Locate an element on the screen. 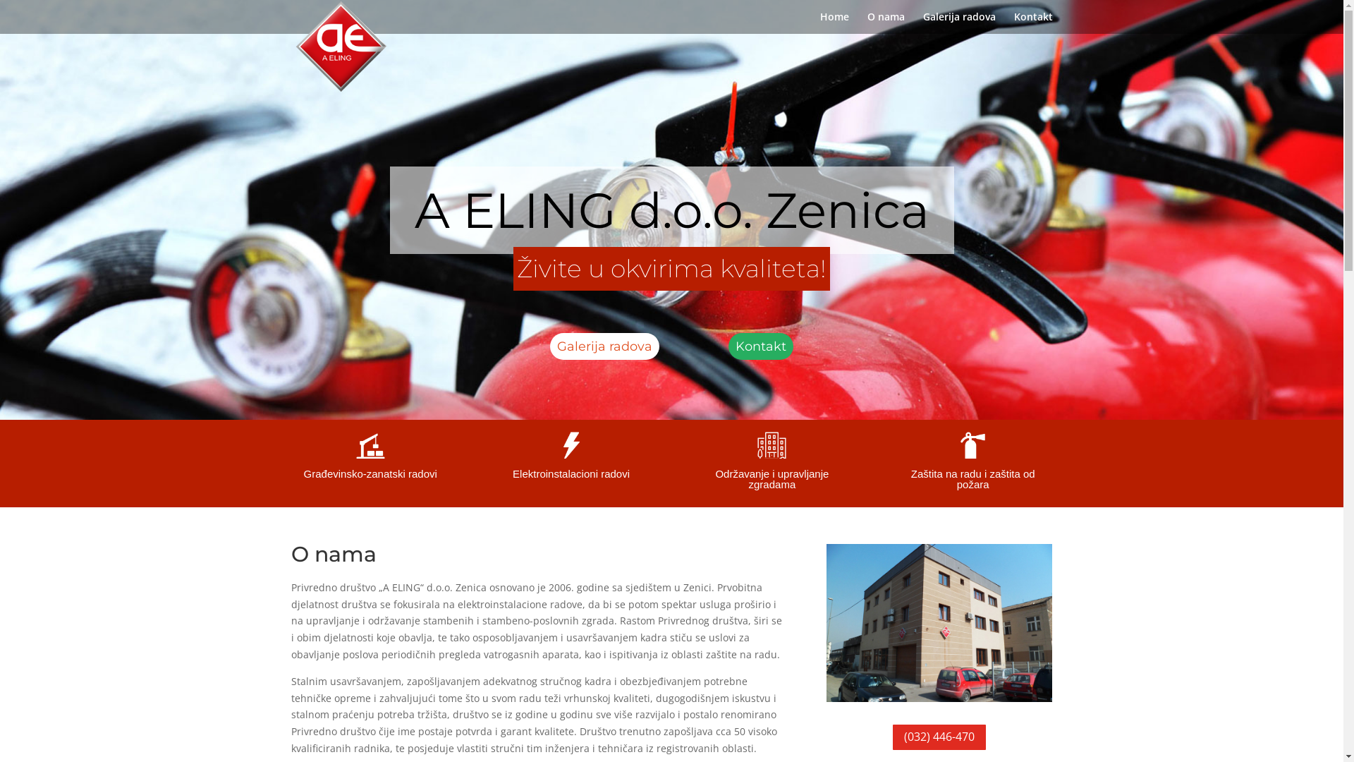 This screenshot has height=762, width=1354. Kontakt is located at coordinates (760, 346).